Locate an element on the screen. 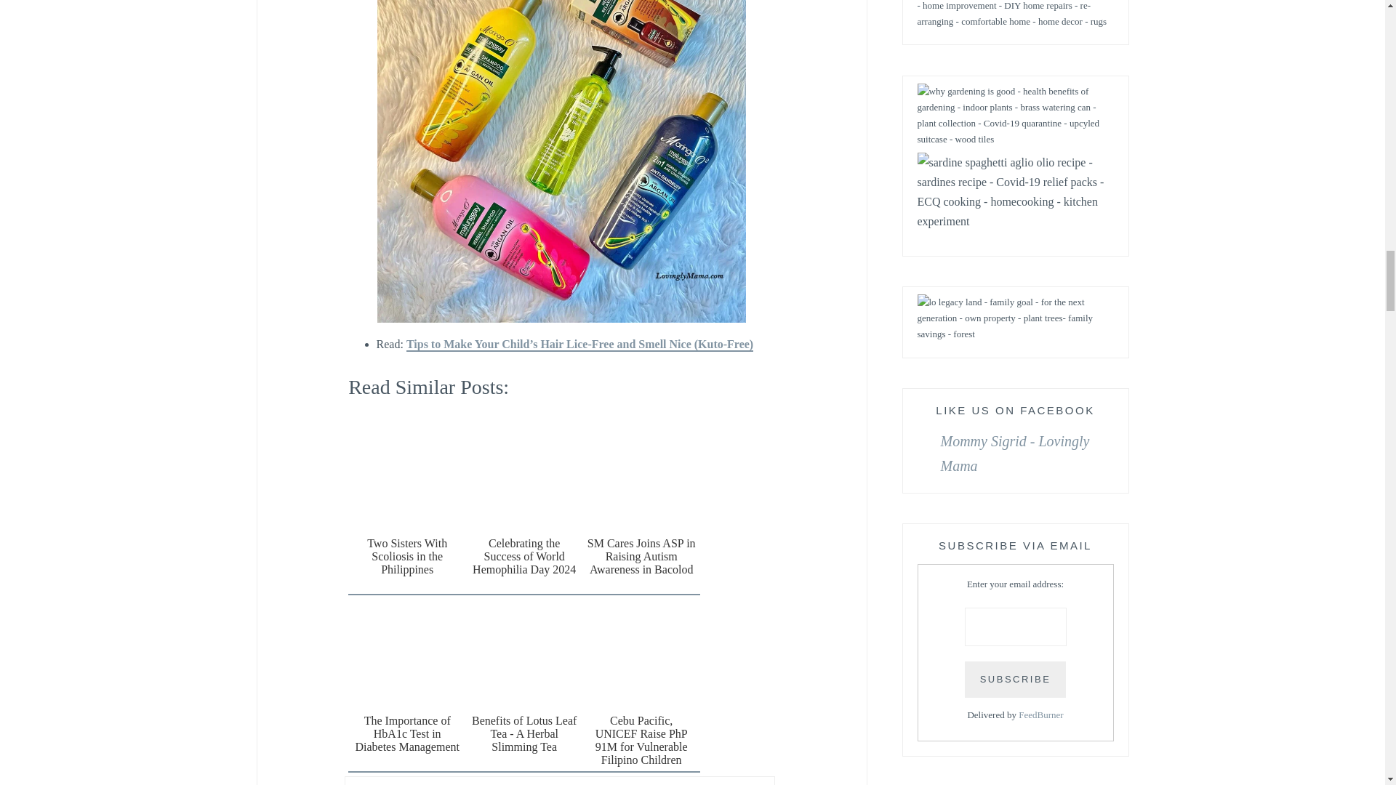 Image resolution: width=1396 pixels, height=785 pixels. Subscribe is located at coordinates (1015, 680).